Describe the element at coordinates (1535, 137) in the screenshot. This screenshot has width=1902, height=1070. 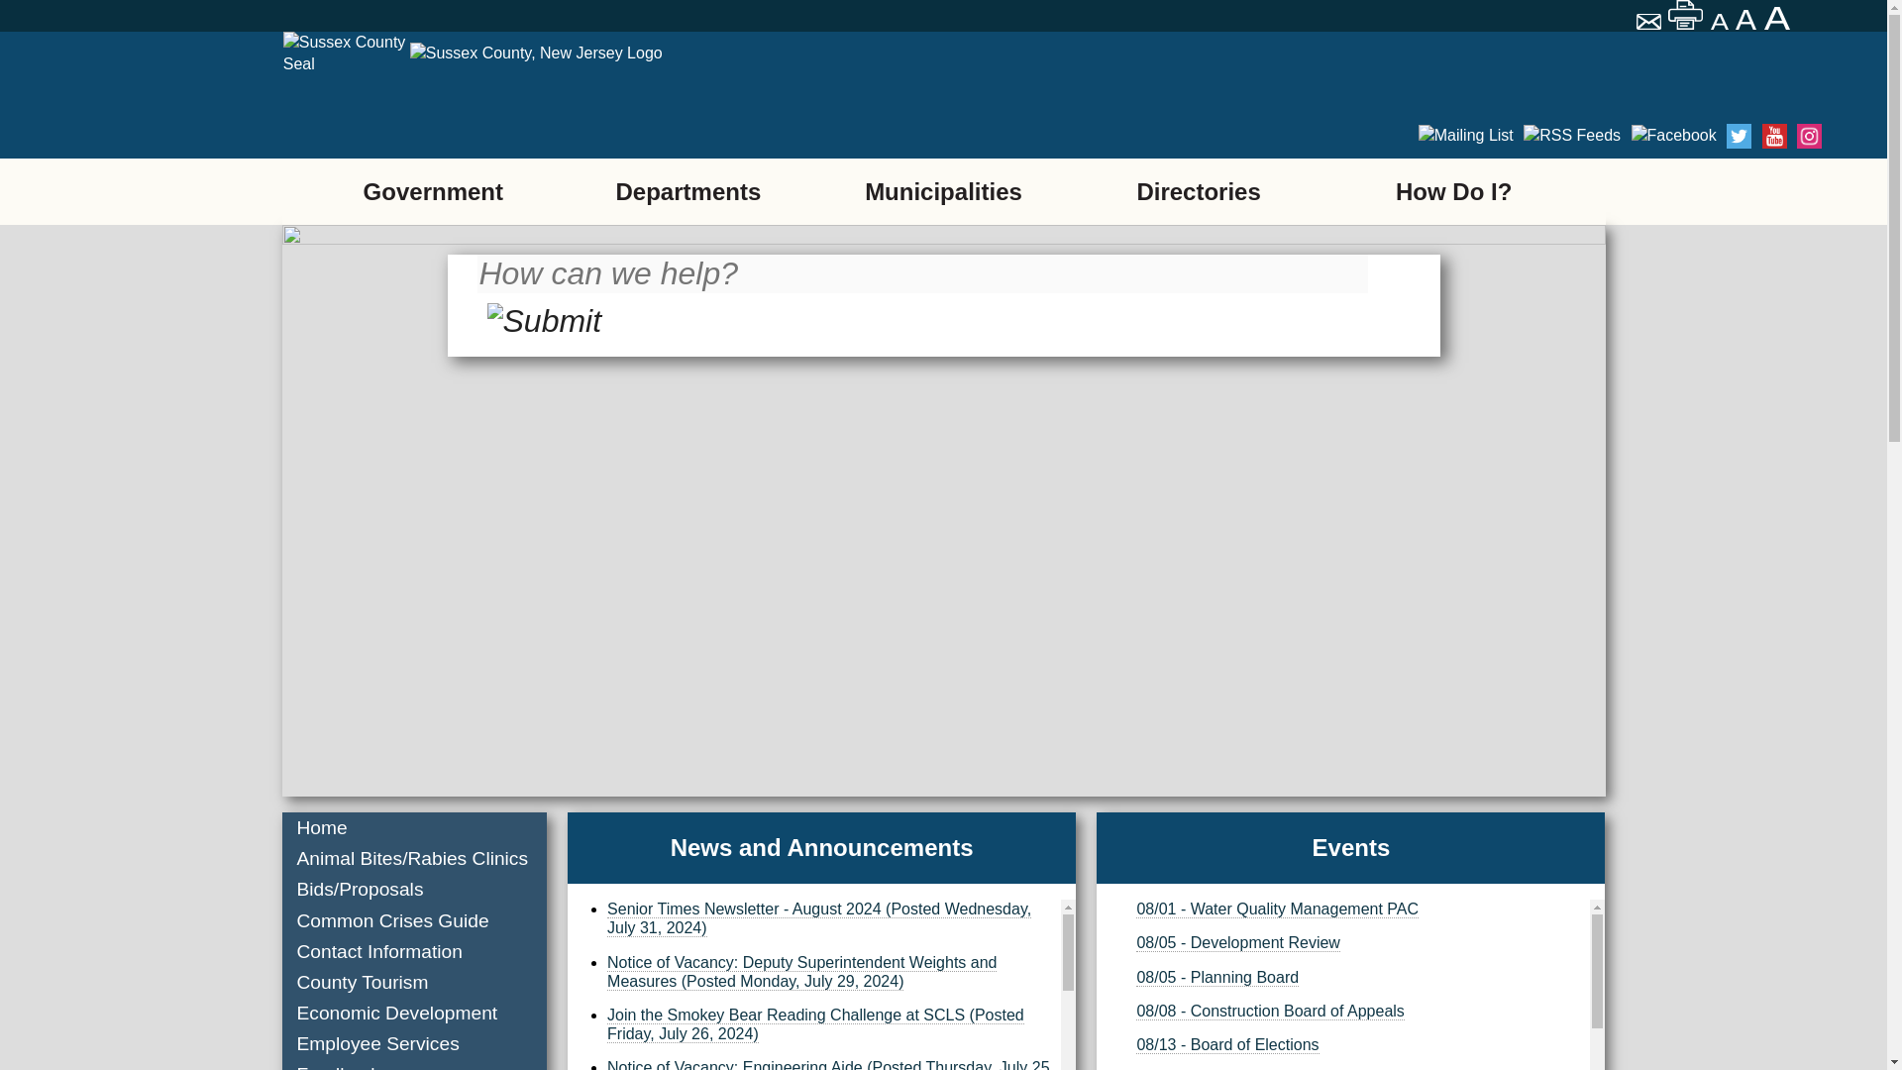
I see `Follow us on Twitter` at that location.